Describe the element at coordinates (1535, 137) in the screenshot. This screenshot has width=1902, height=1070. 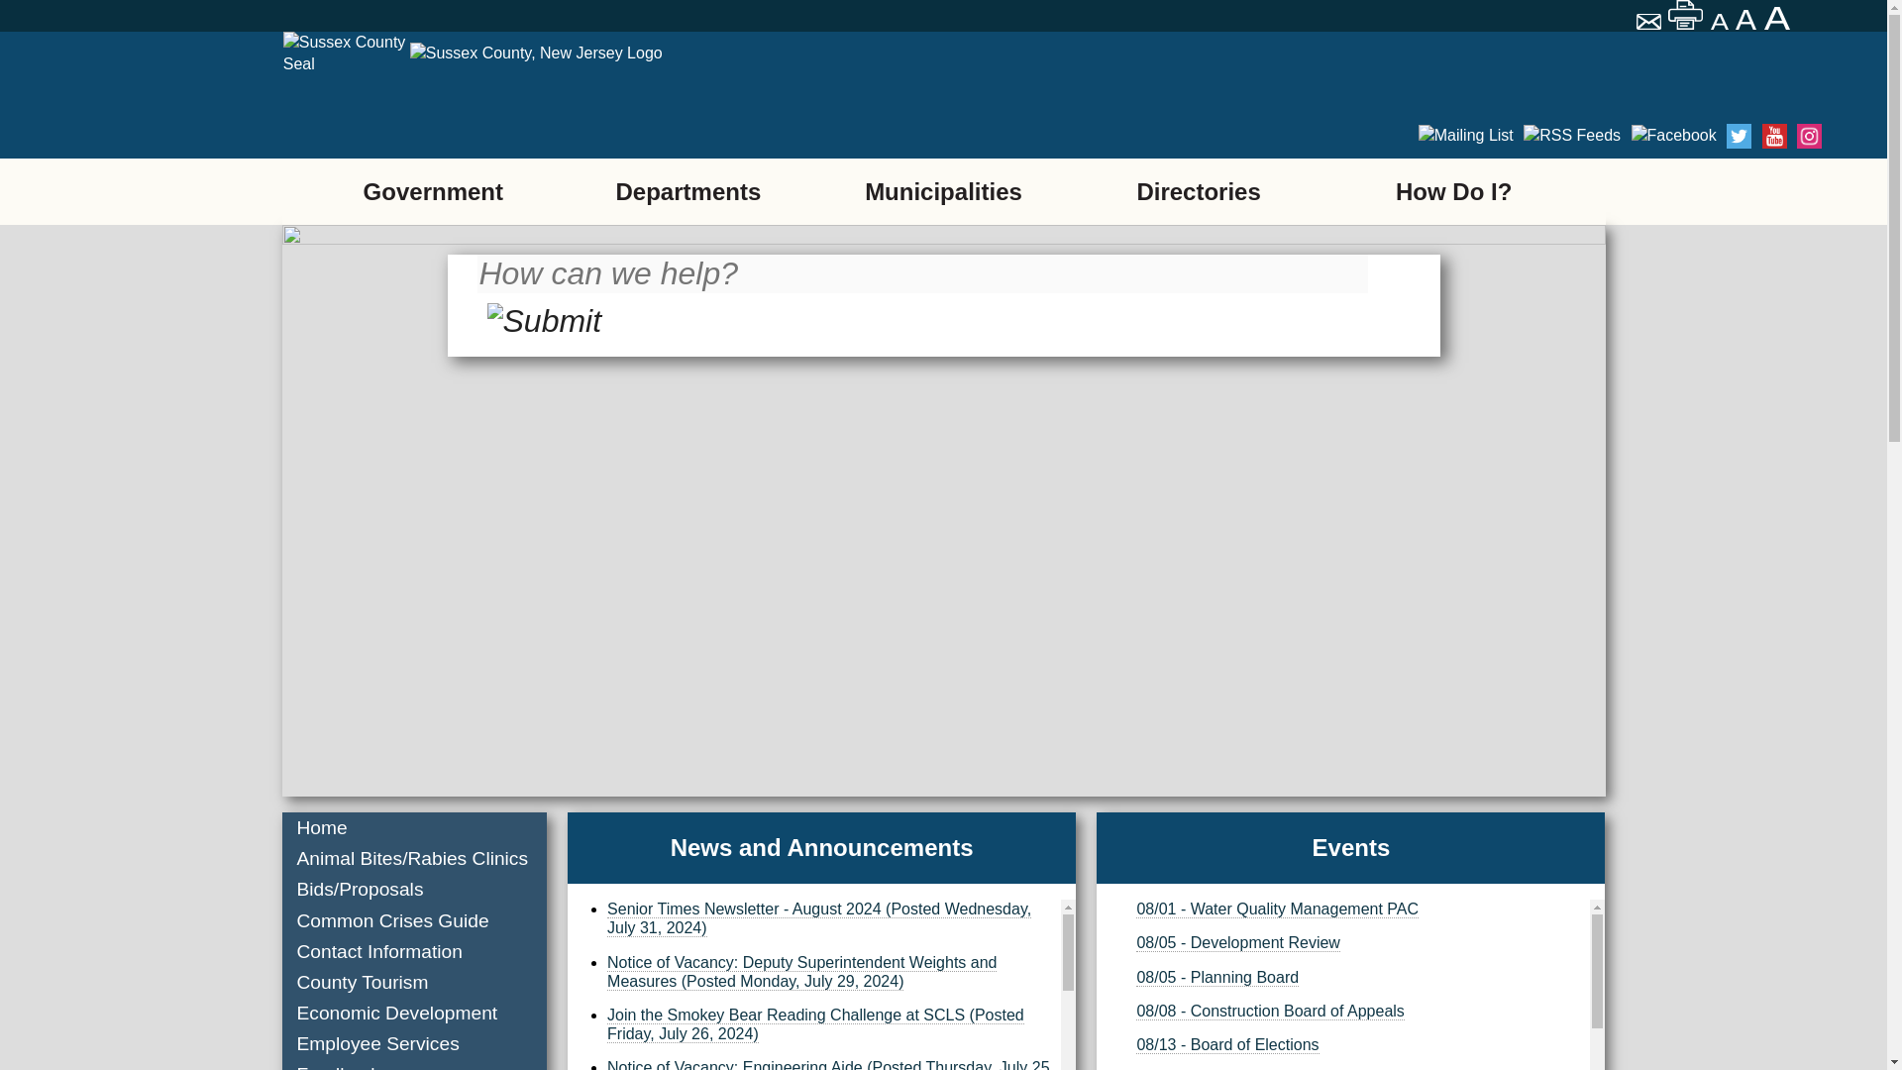
I see `Follow us on Twitter` at that location.